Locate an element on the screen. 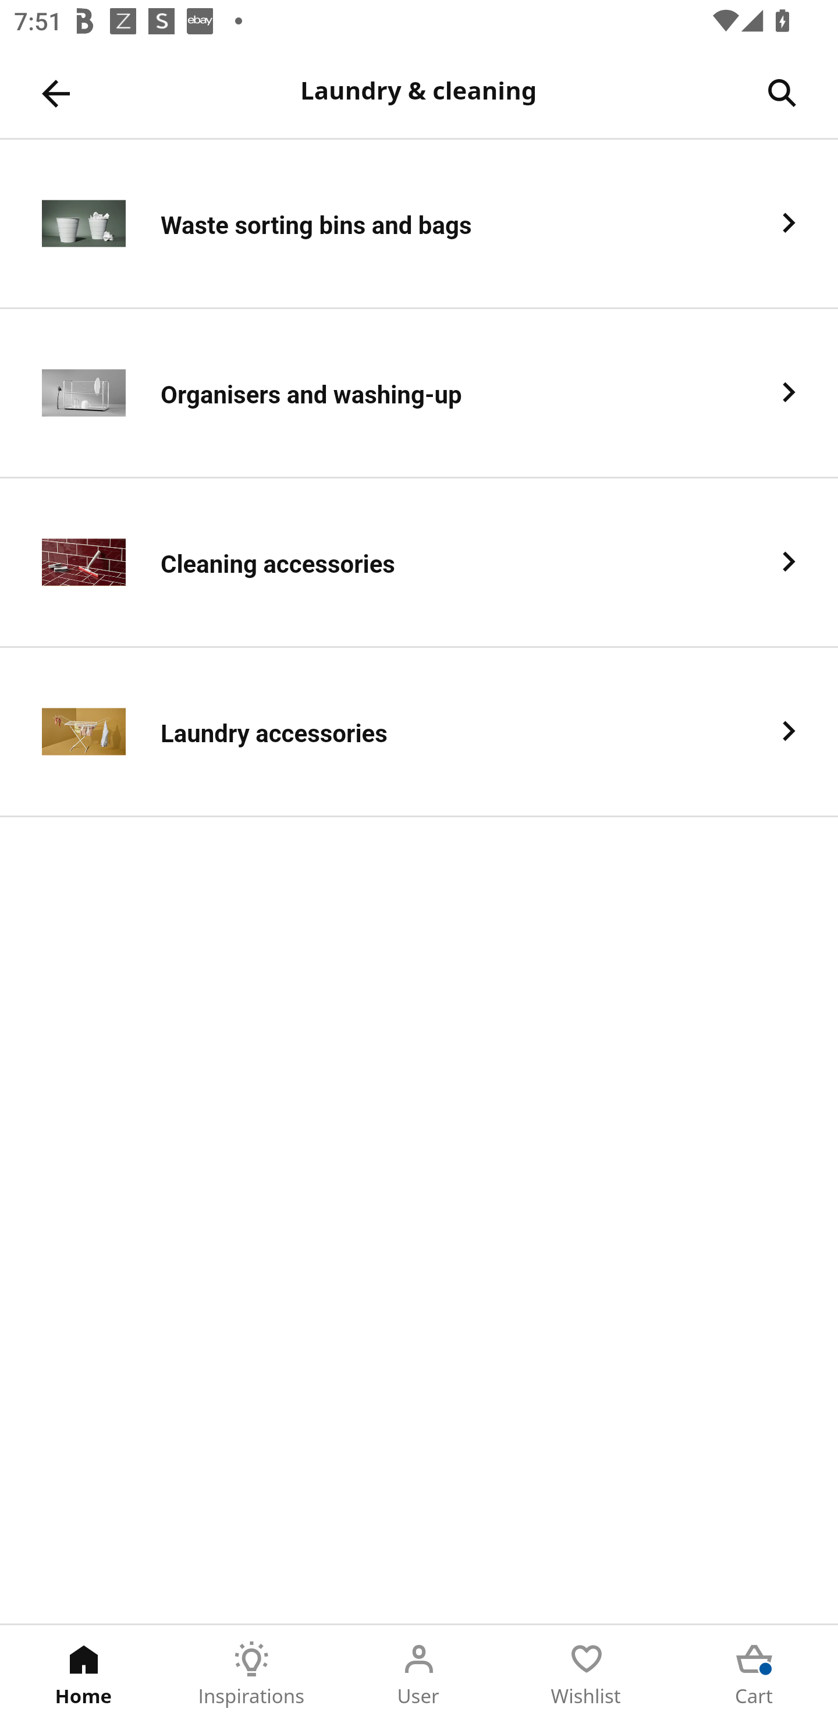 The width and height of the screenshot is (838, 1723). Waste sorting bins and bags is located at coordinates (419, 224).